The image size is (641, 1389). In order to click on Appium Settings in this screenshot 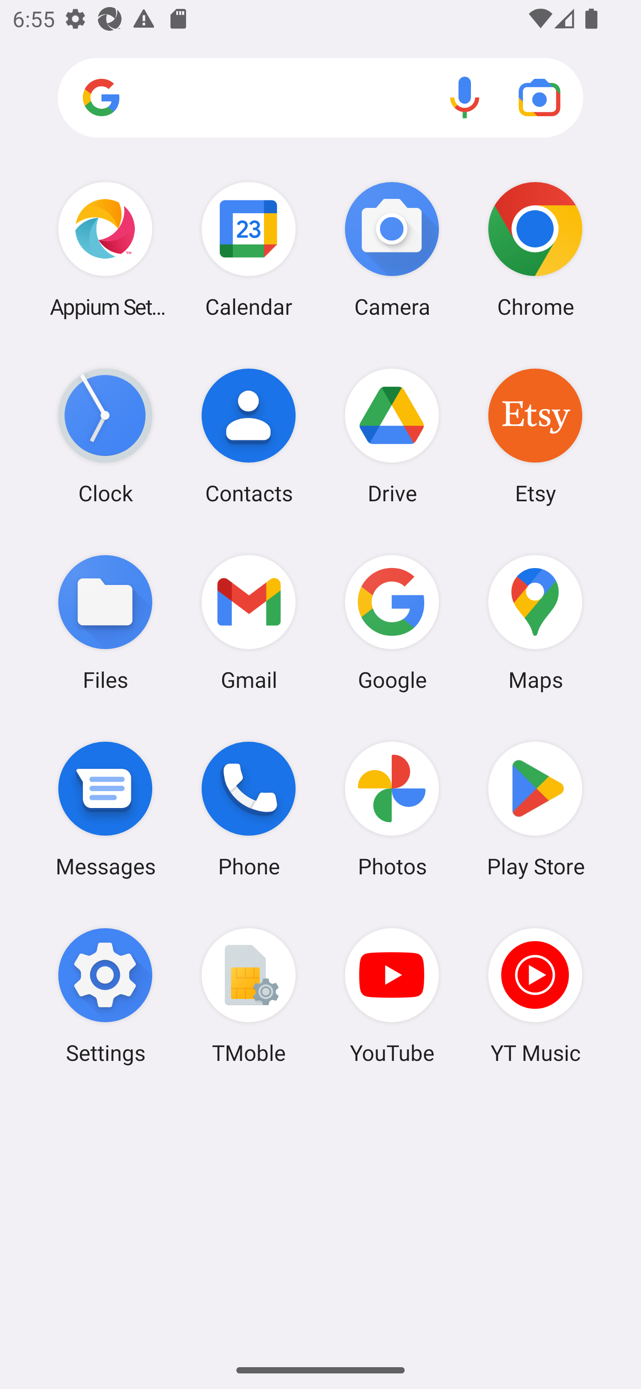, I will do `click(105, 249)`.